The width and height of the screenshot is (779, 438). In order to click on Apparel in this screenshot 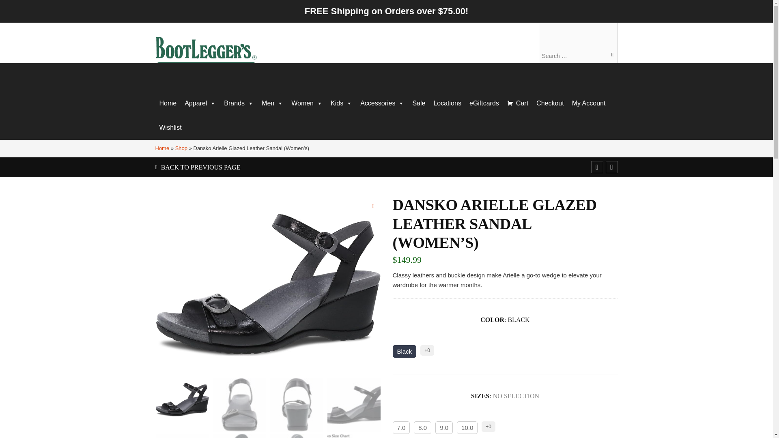, I will do `click(200, 103)`.